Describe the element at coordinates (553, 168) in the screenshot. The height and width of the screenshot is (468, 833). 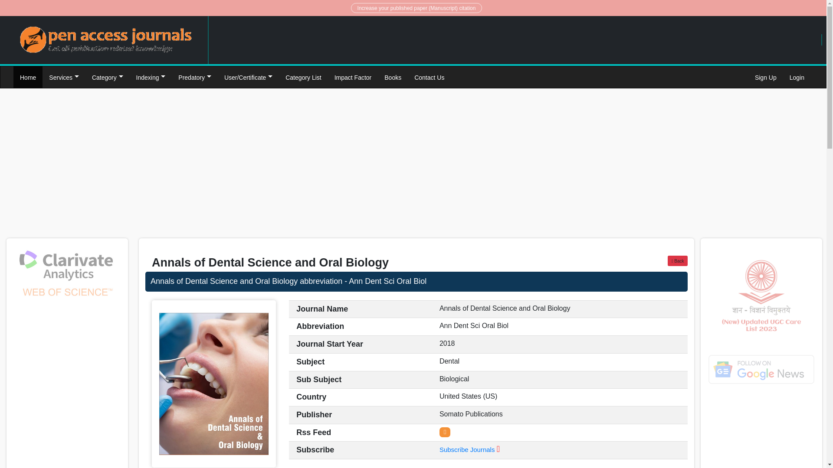
I see `Advertisement` at that location.